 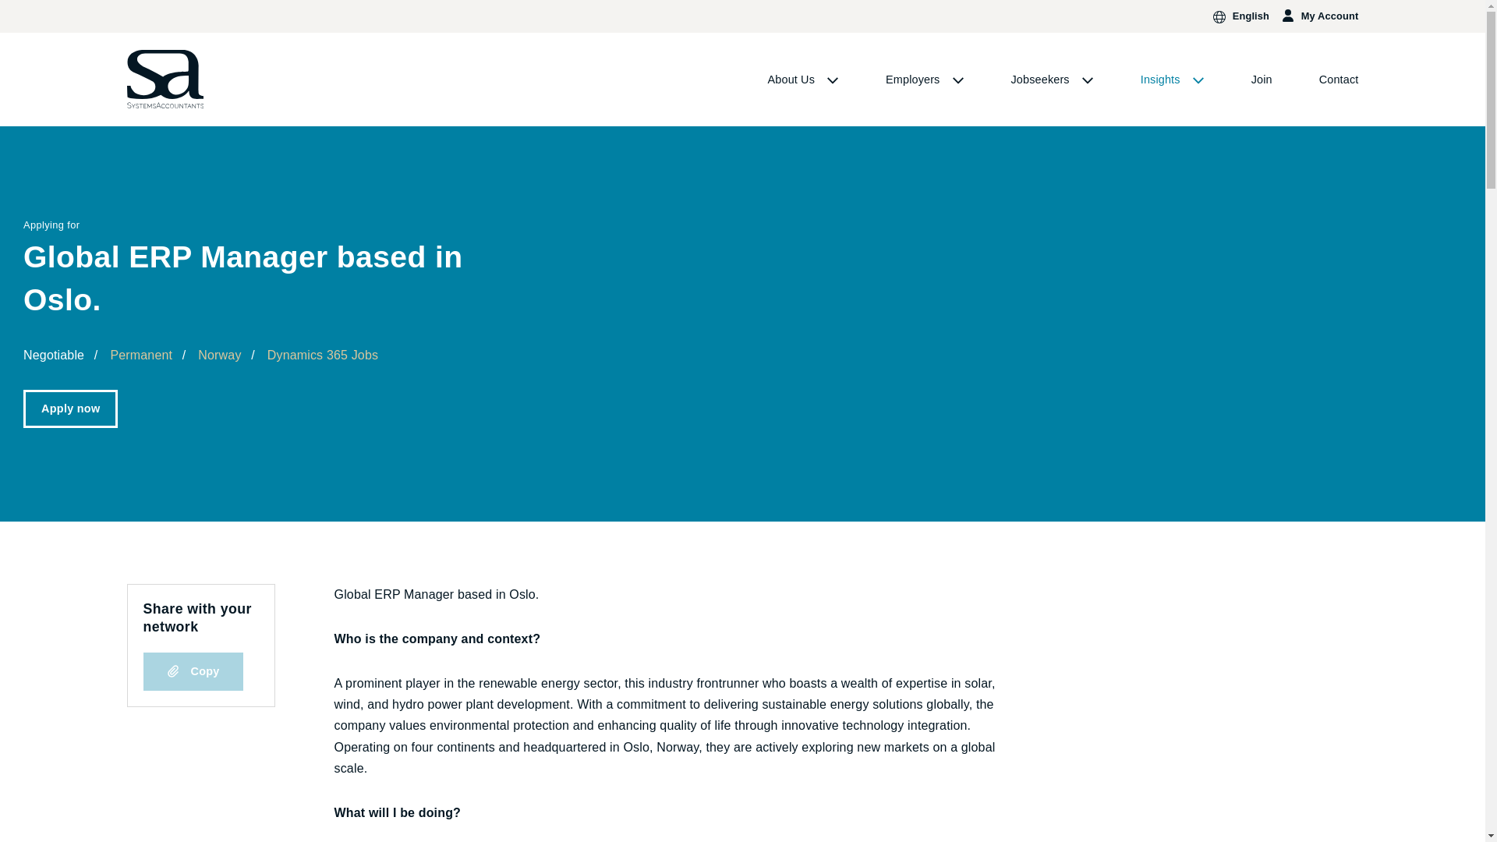 I want to click on View more in Dynamics 365 Jobs, so click(x=323, y=356).